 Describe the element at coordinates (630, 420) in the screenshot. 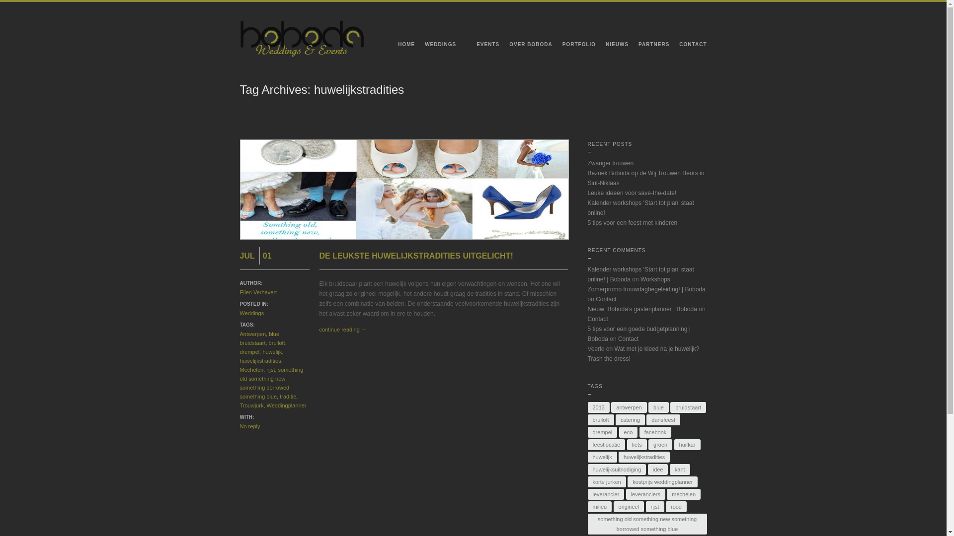

I see `catering` at that location.